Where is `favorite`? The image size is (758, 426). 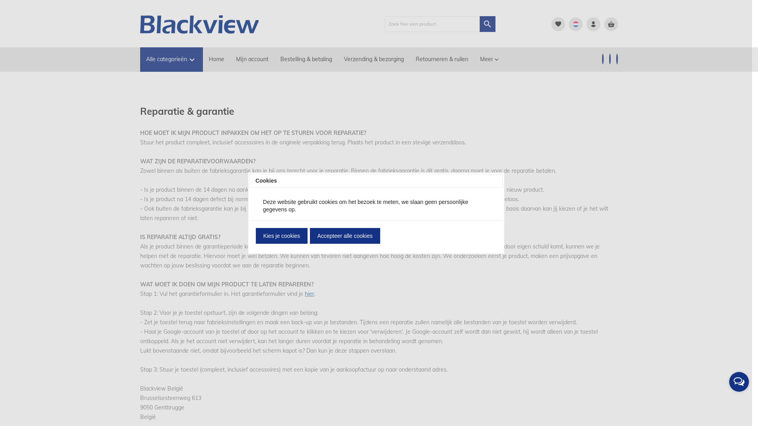 favorite is located at coordinates (558, 24).